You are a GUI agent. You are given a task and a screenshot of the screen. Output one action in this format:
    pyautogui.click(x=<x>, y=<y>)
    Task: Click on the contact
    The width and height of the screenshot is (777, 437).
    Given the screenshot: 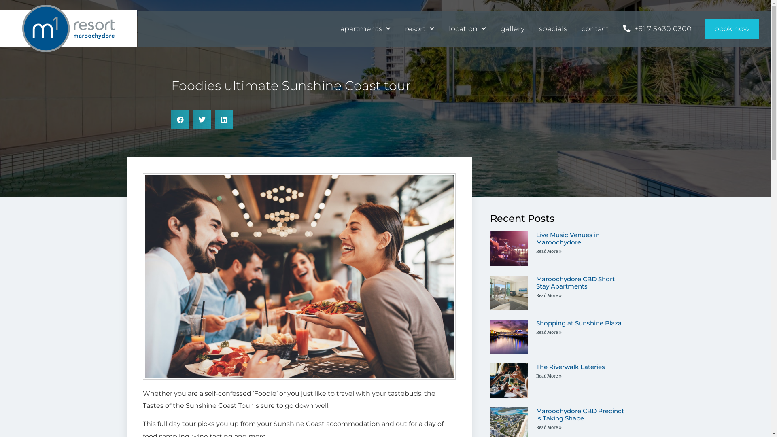 What is the action you would take?
    pyautogui.click(x=595, y=29)
    